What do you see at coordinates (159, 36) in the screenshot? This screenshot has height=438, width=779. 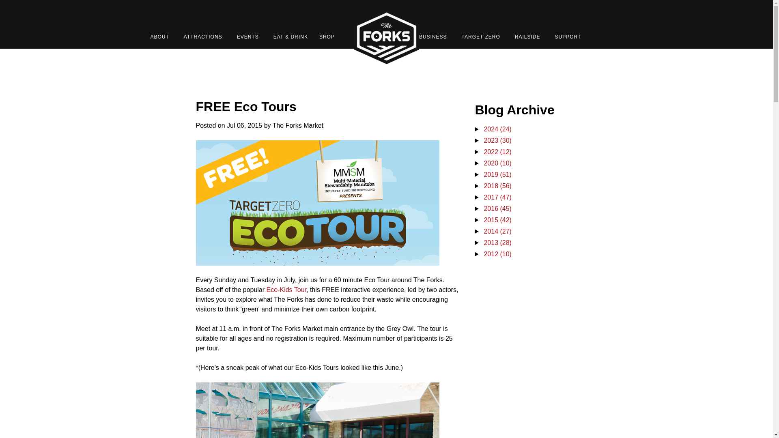 I see `ABOUT` at bounding box center [159, 36].